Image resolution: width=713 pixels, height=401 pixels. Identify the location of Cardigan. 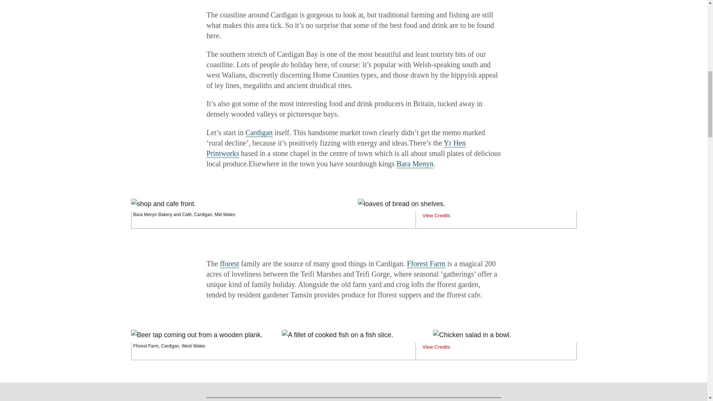
(258, 133).